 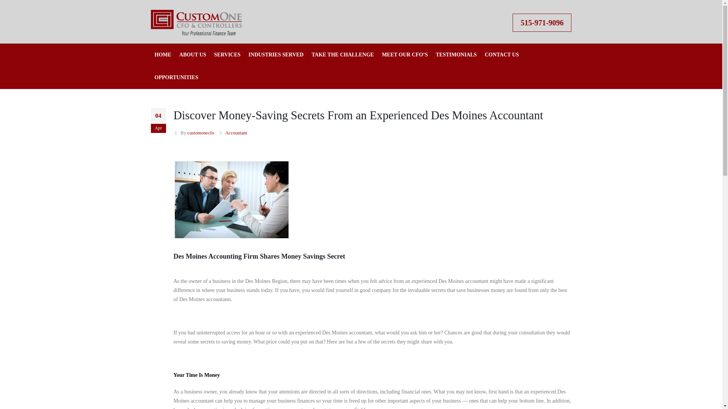 What do you see at coordinates (176, 77) in the screenshot?
I see `OPPORTUNITIES` at bounding box center [176, 77].